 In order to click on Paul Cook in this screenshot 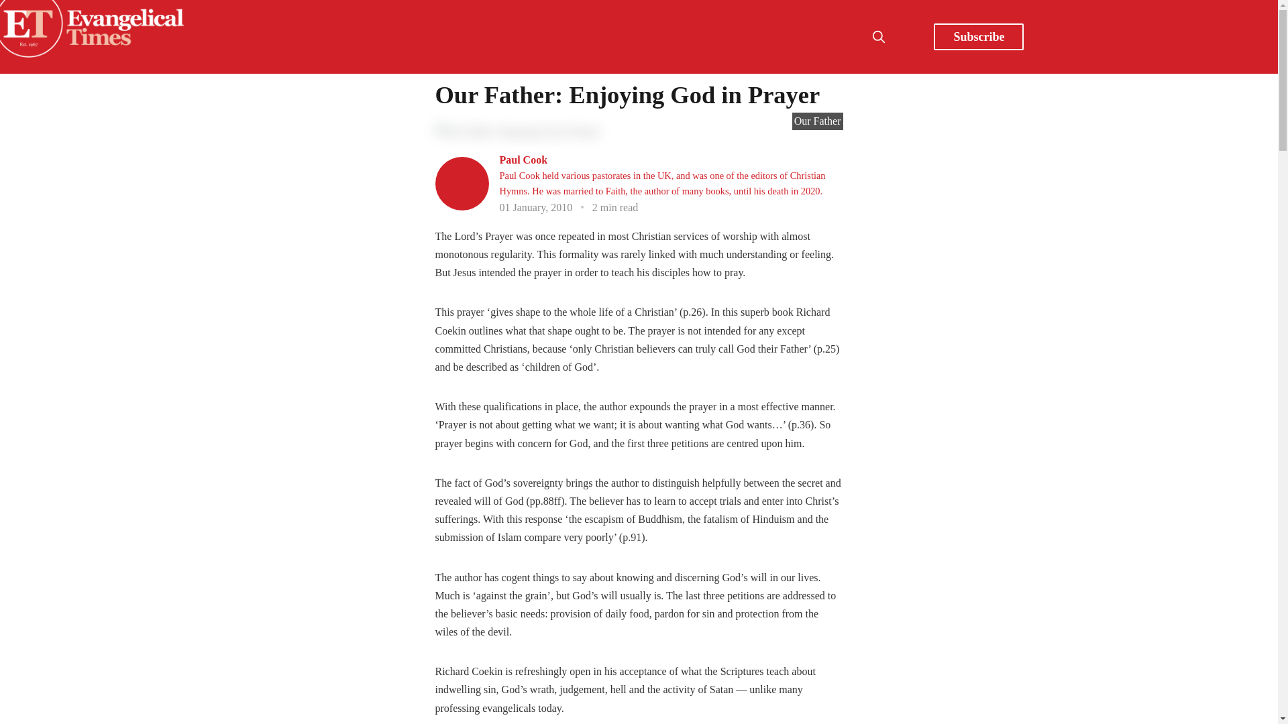, I will do `click(523, 160)`.